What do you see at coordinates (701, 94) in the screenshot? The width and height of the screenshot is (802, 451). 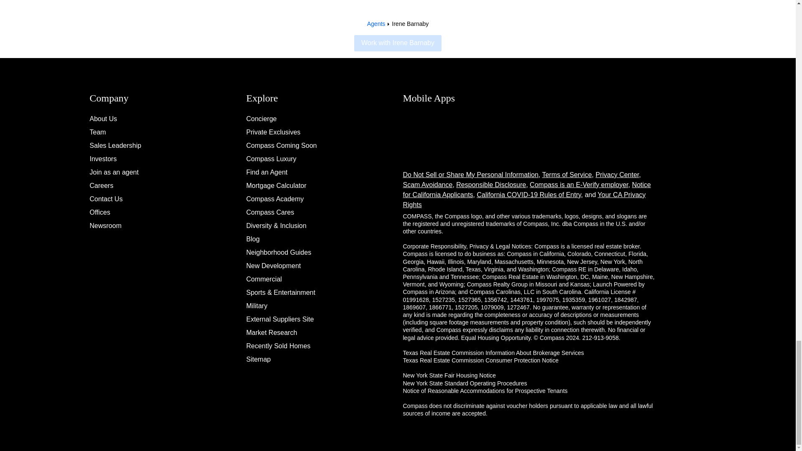 I see `Instagram` at bounding box center [701, 94].